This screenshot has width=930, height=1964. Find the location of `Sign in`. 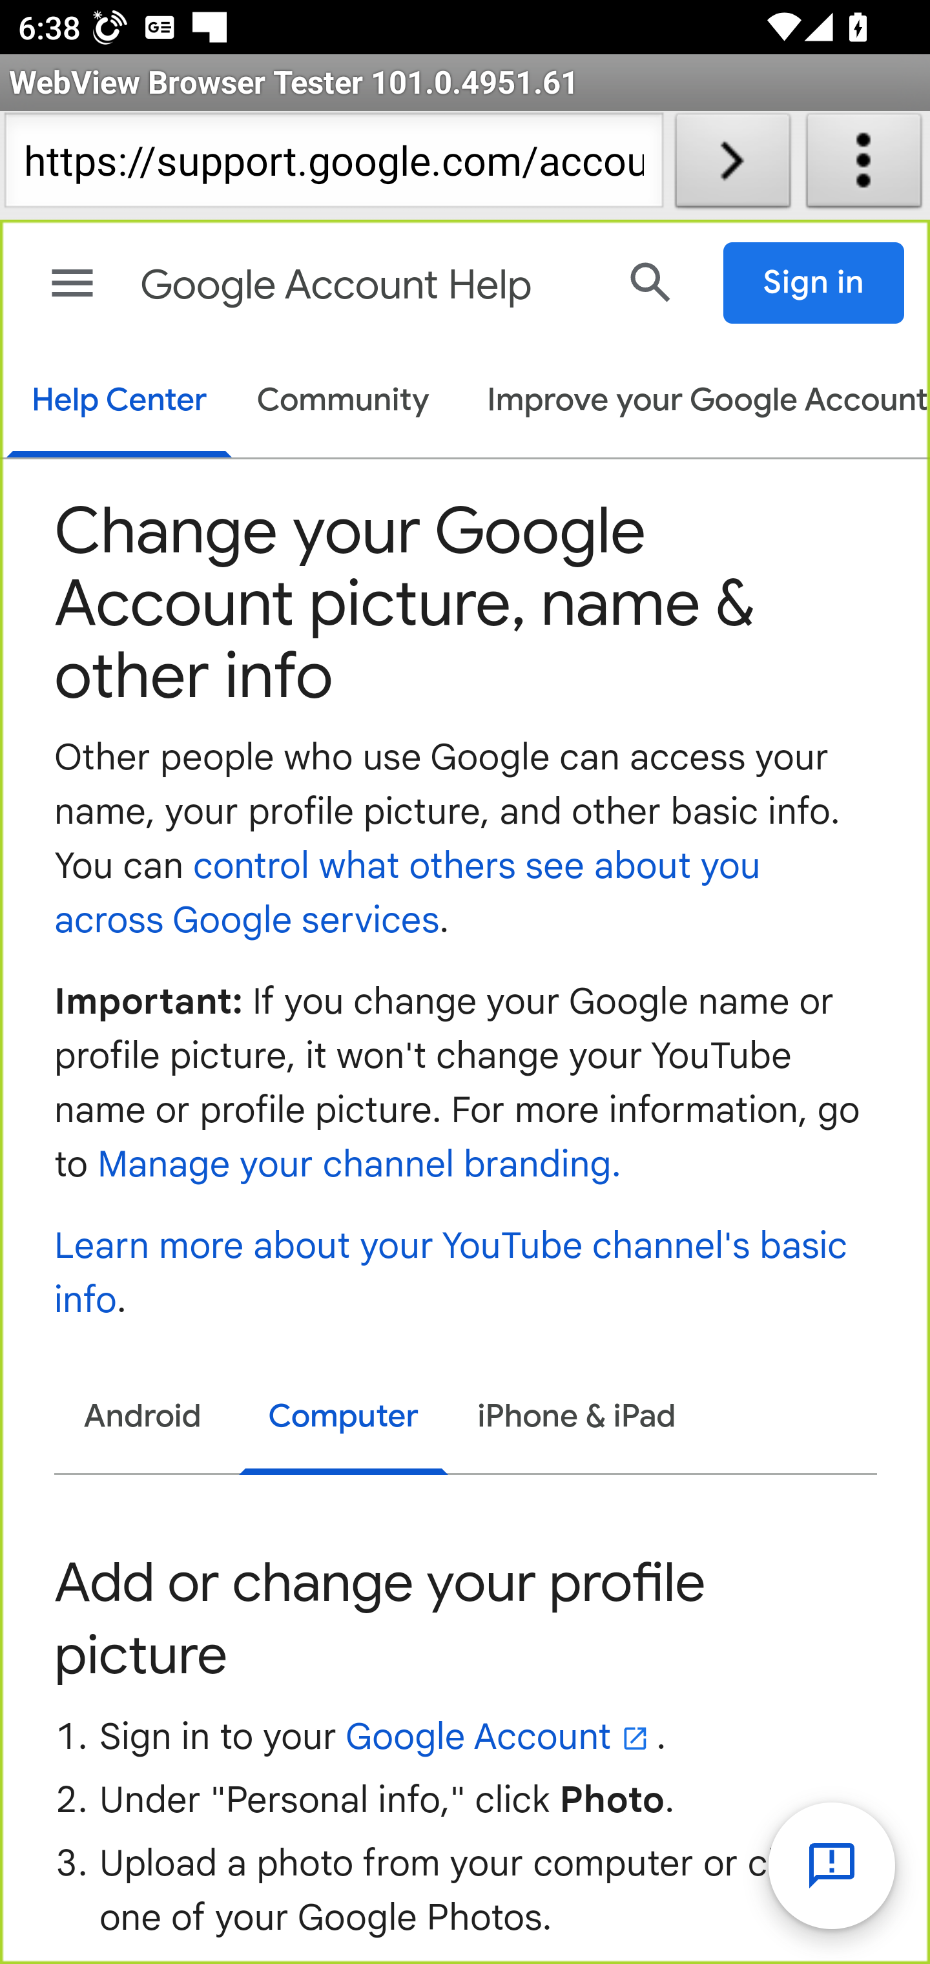

Sign in is located at coordinates (814, 283).